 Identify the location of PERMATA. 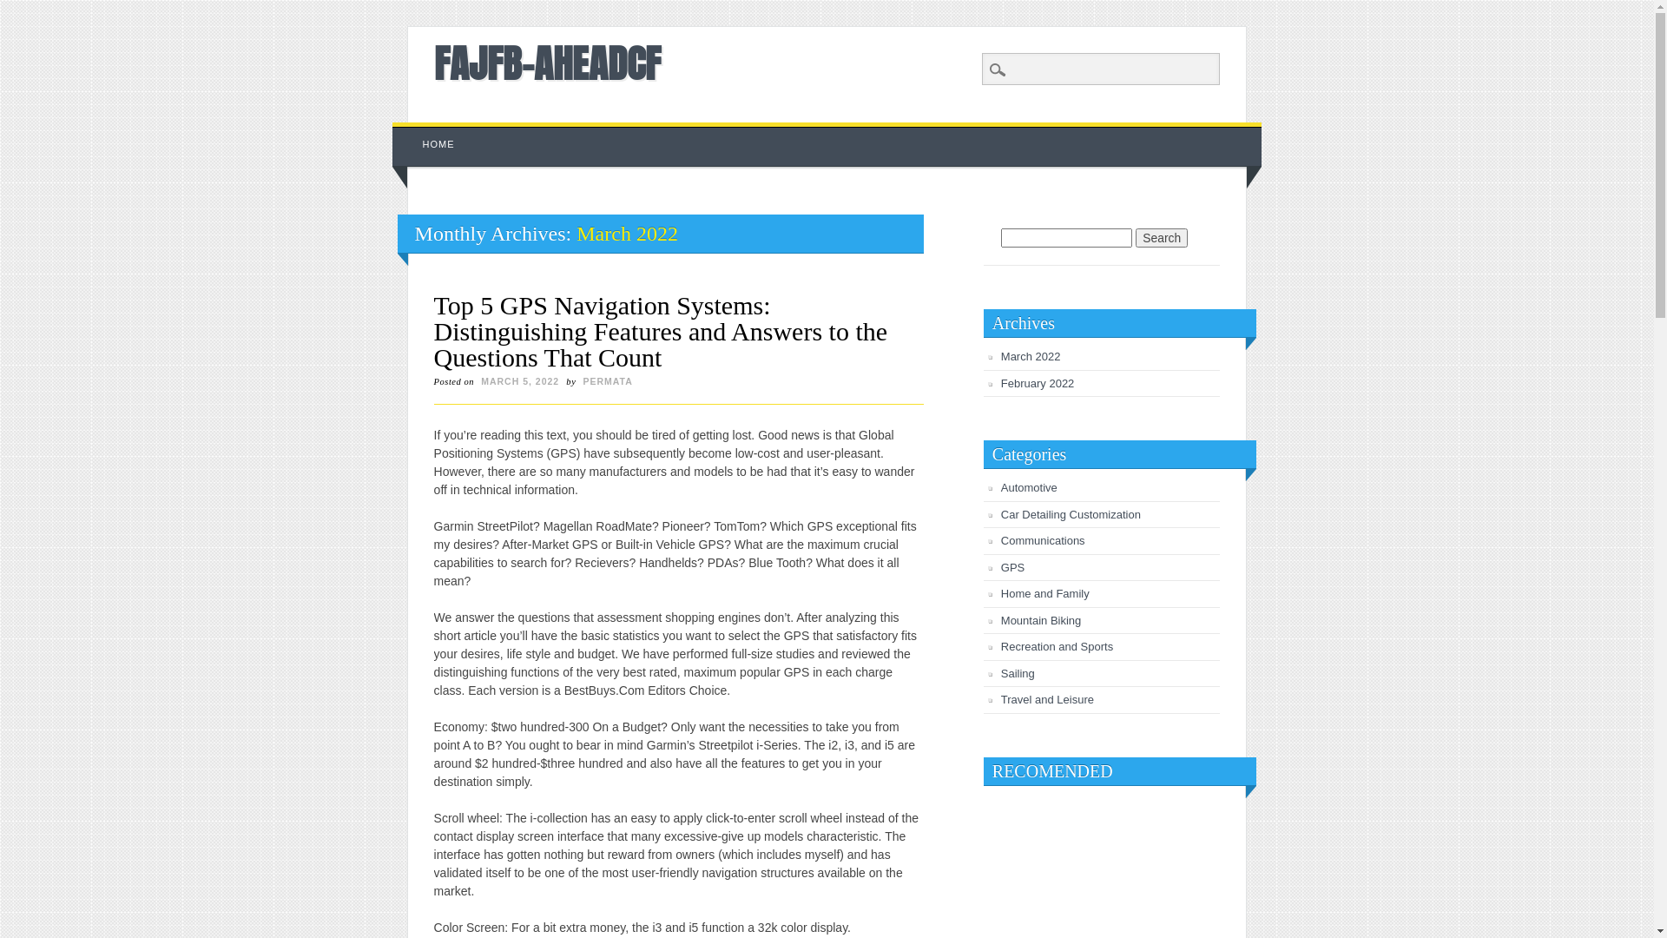
(608, 381).